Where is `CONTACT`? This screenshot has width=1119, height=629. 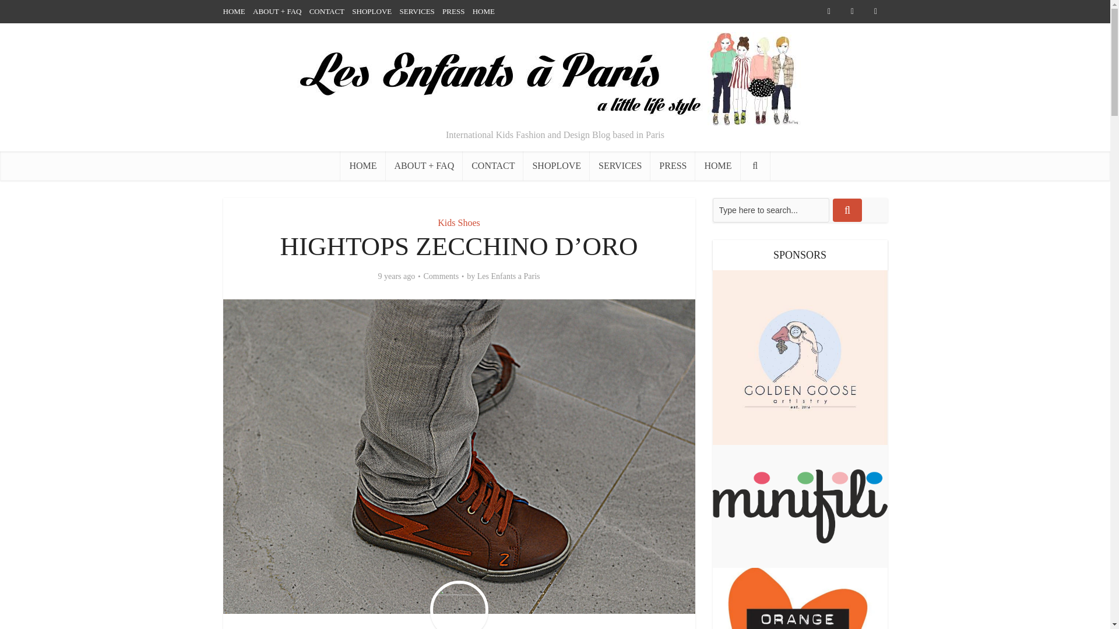
CONTACT is located at coordinates (493, 165).